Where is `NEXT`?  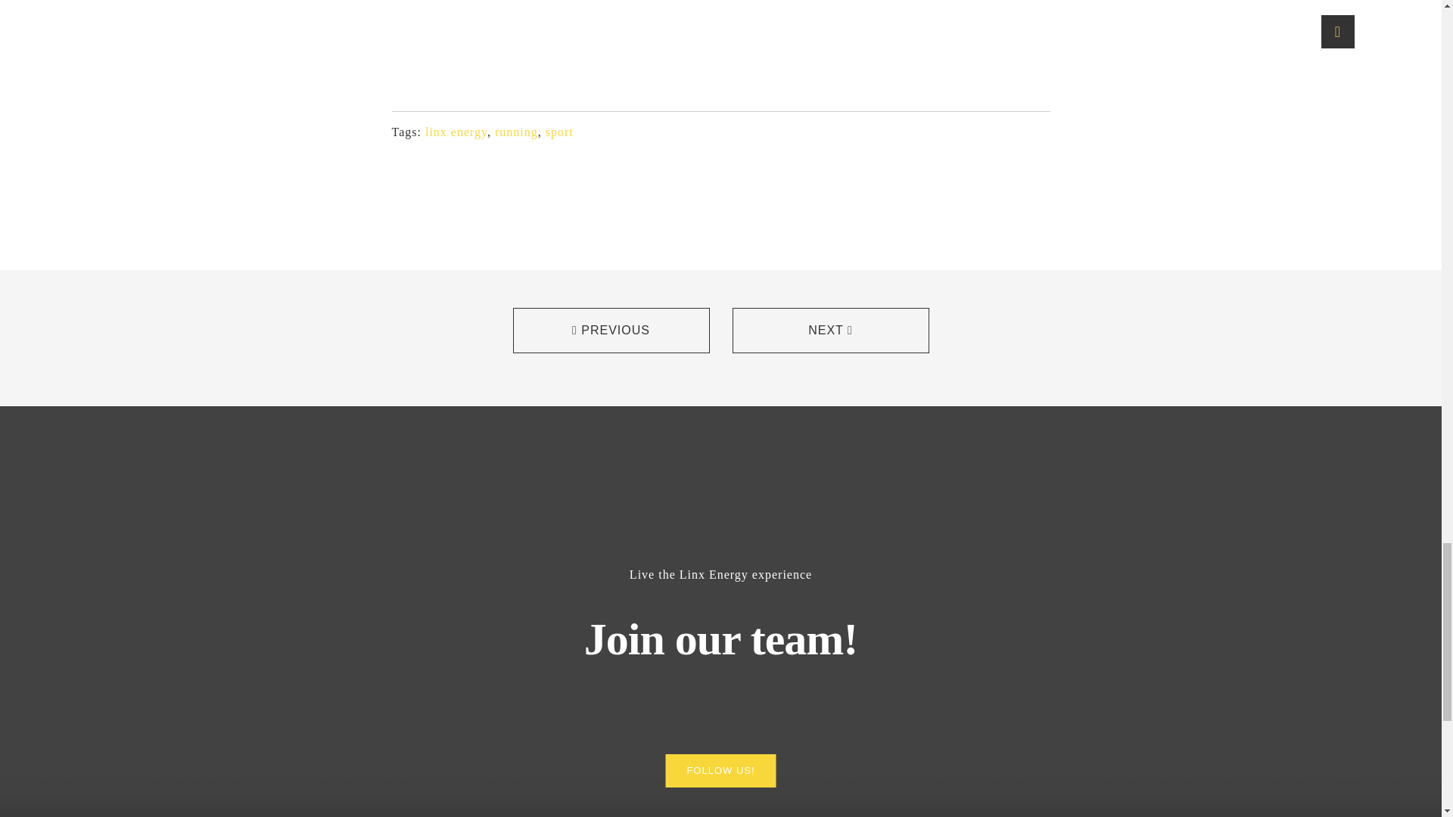
NEXT is located at coordinates (831, 330).